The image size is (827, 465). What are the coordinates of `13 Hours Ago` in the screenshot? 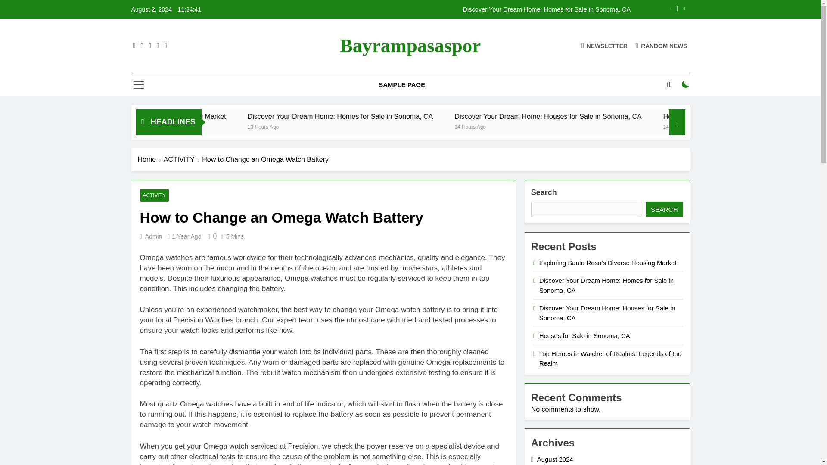 It's located at (370, 127).